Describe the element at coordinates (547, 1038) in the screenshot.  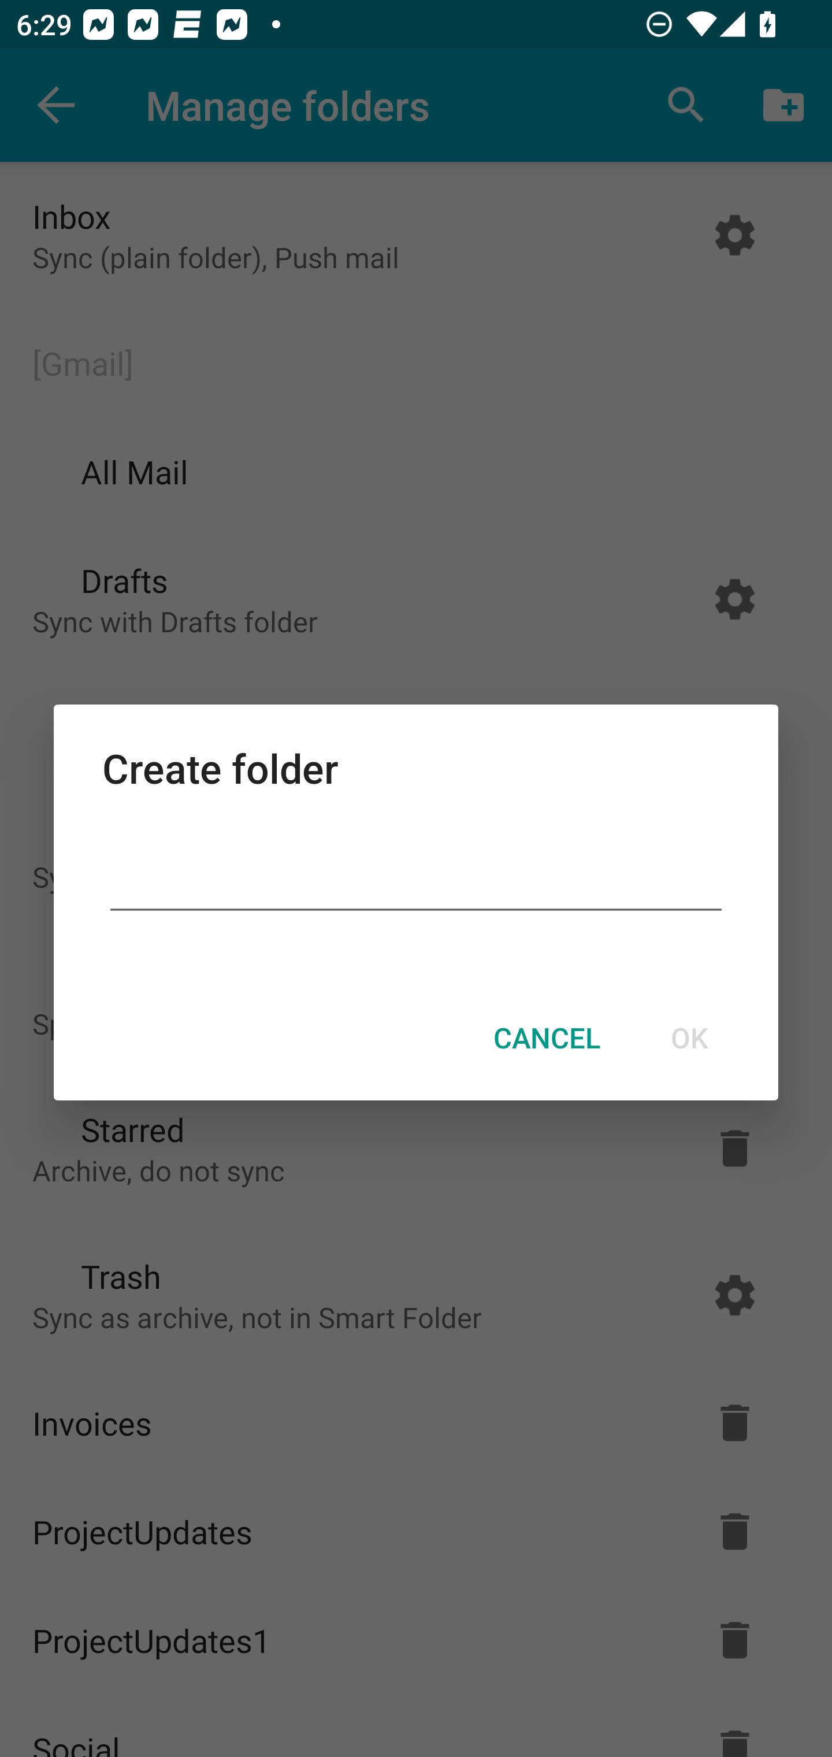
I see `CANCEL` at that location.